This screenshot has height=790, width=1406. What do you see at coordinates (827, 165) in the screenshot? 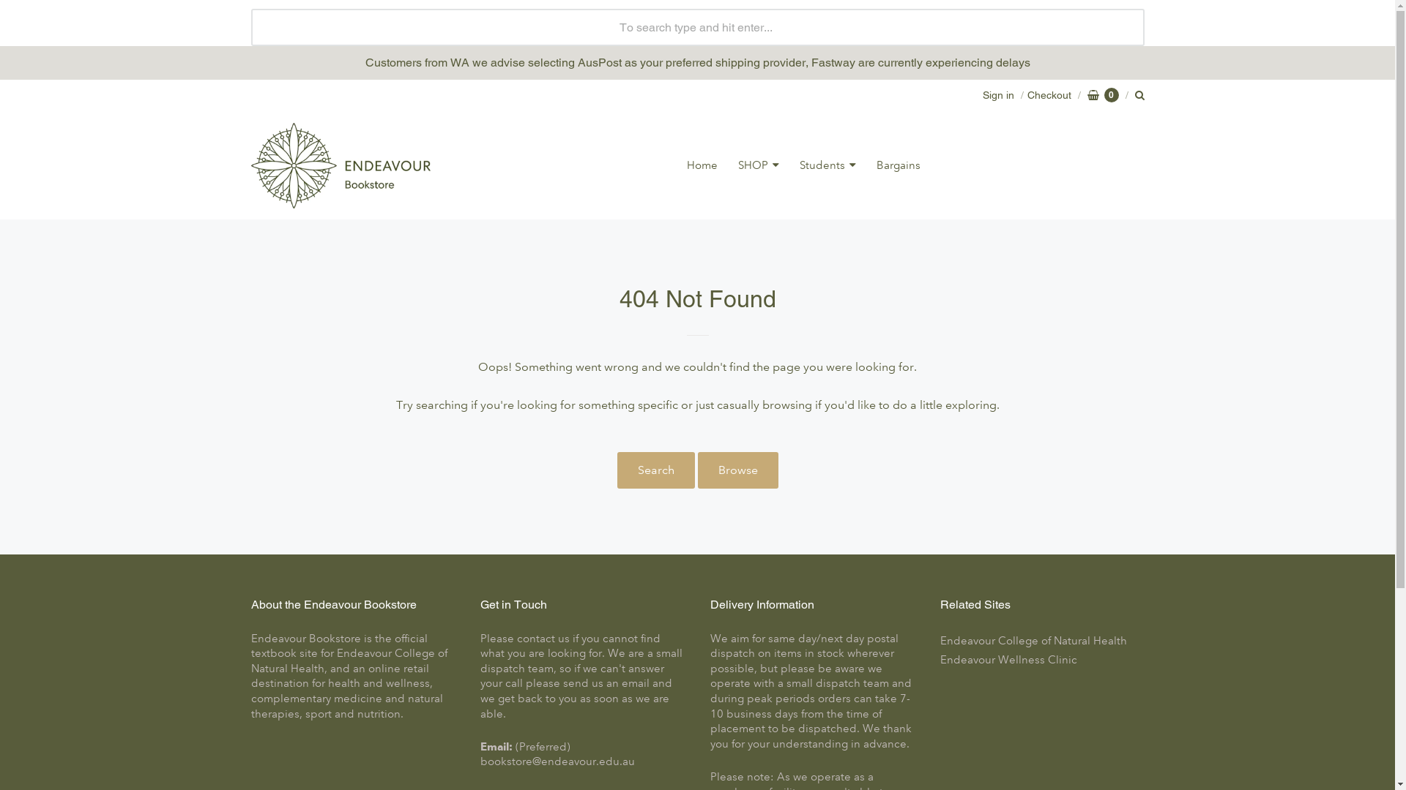
I see `Students` at bounding box center [827, 165].